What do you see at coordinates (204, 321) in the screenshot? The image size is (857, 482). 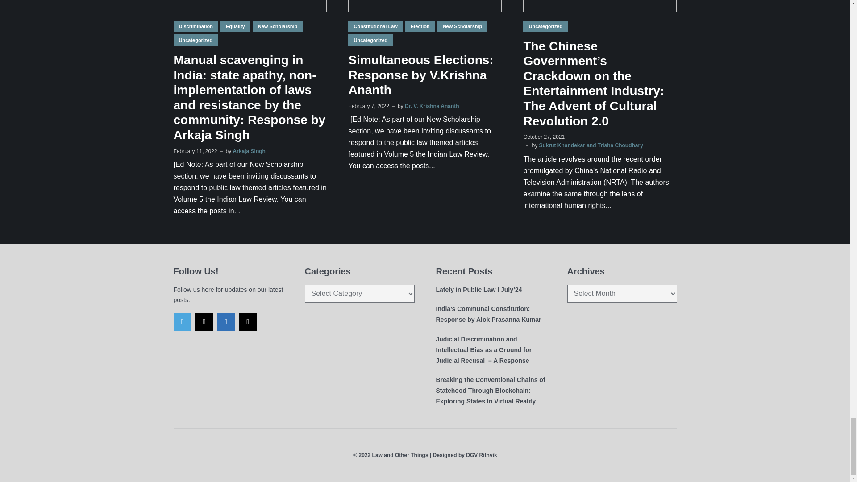 I see `Instagram` at bounding box center [204, 321].